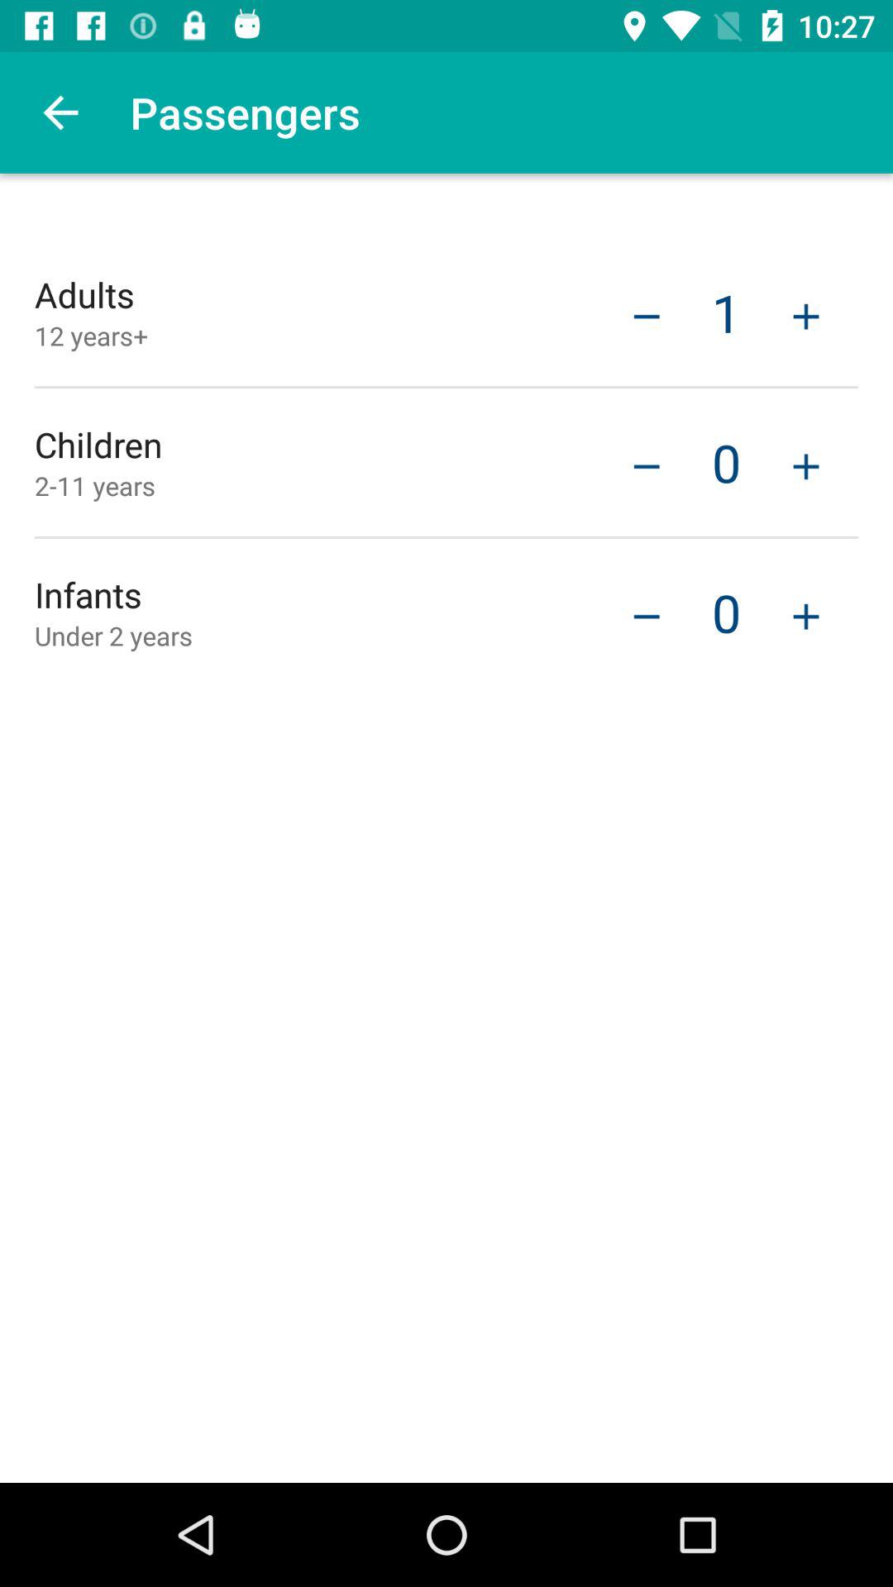  What do you see at coordinates (806, 314) in the screenshot?
I see `add adult to total` at bounding box center [806, 314].